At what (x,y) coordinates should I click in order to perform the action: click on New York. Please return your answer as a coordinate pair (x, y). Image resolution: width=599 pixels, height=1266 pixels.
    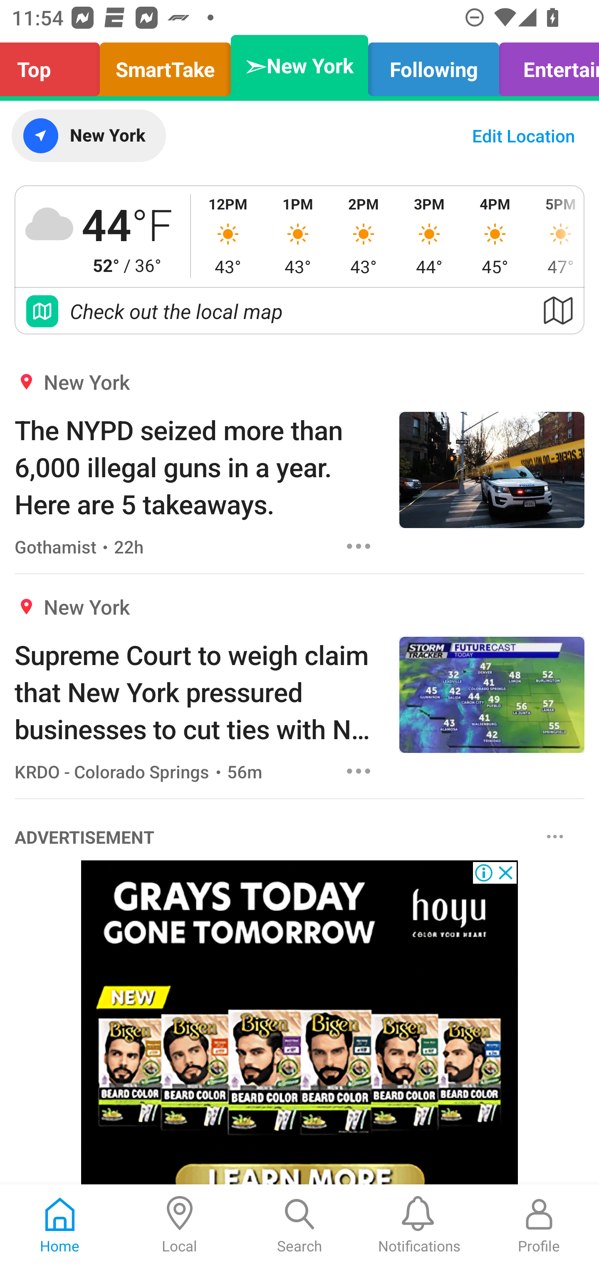
    Looking at the image, I should click on (88, 136).